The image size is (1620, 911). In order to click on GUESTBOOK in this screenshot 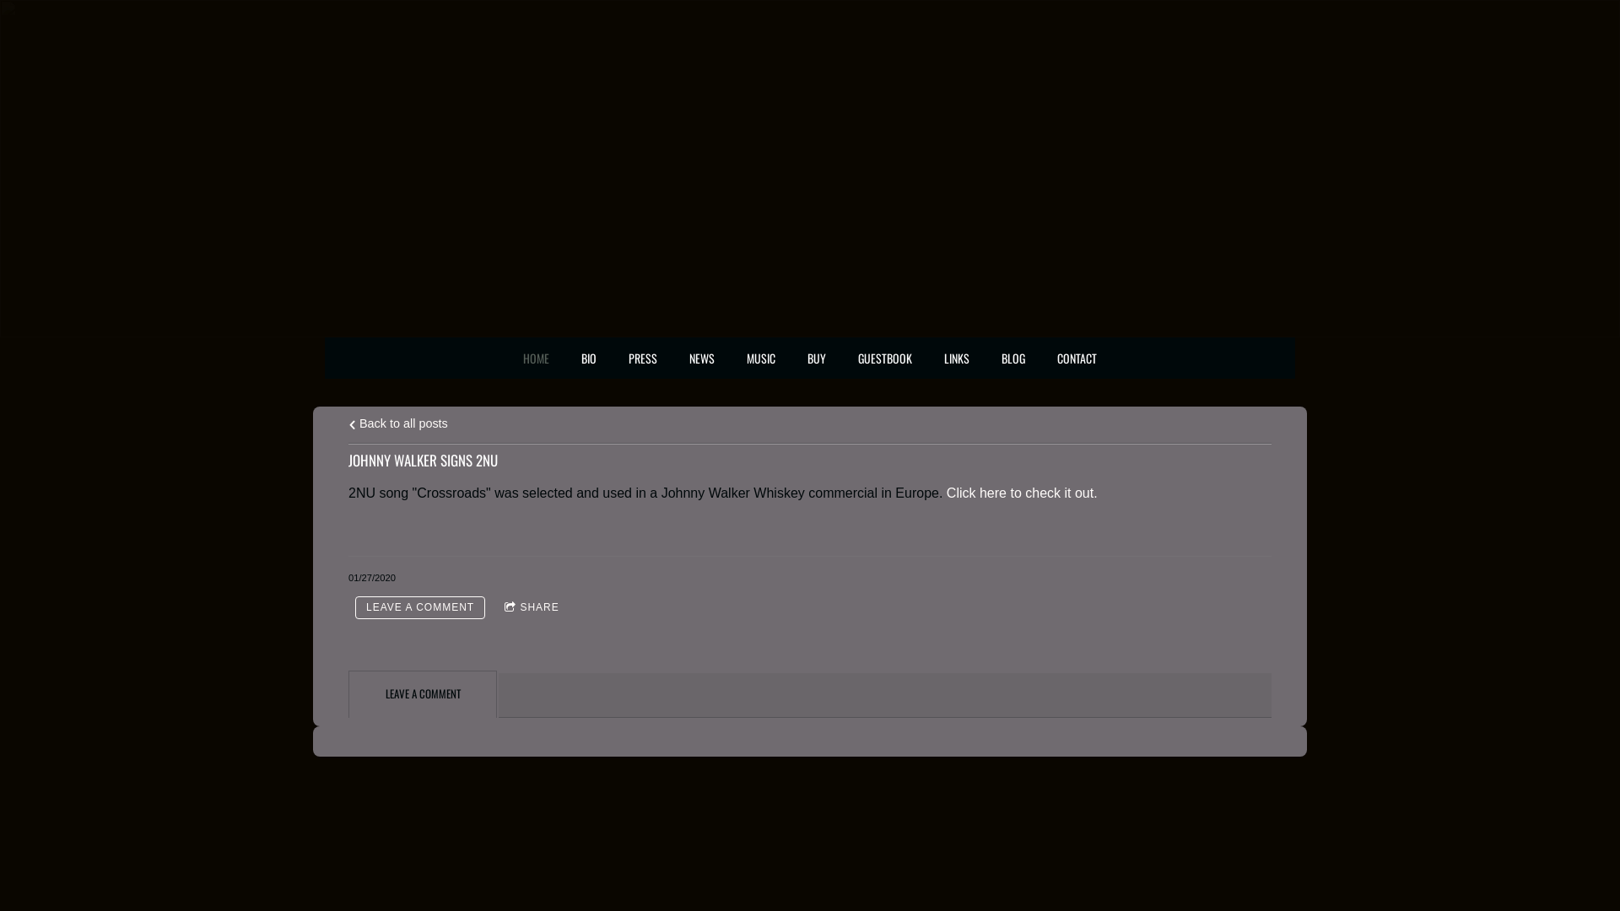, I will do `click(884, 358)`.